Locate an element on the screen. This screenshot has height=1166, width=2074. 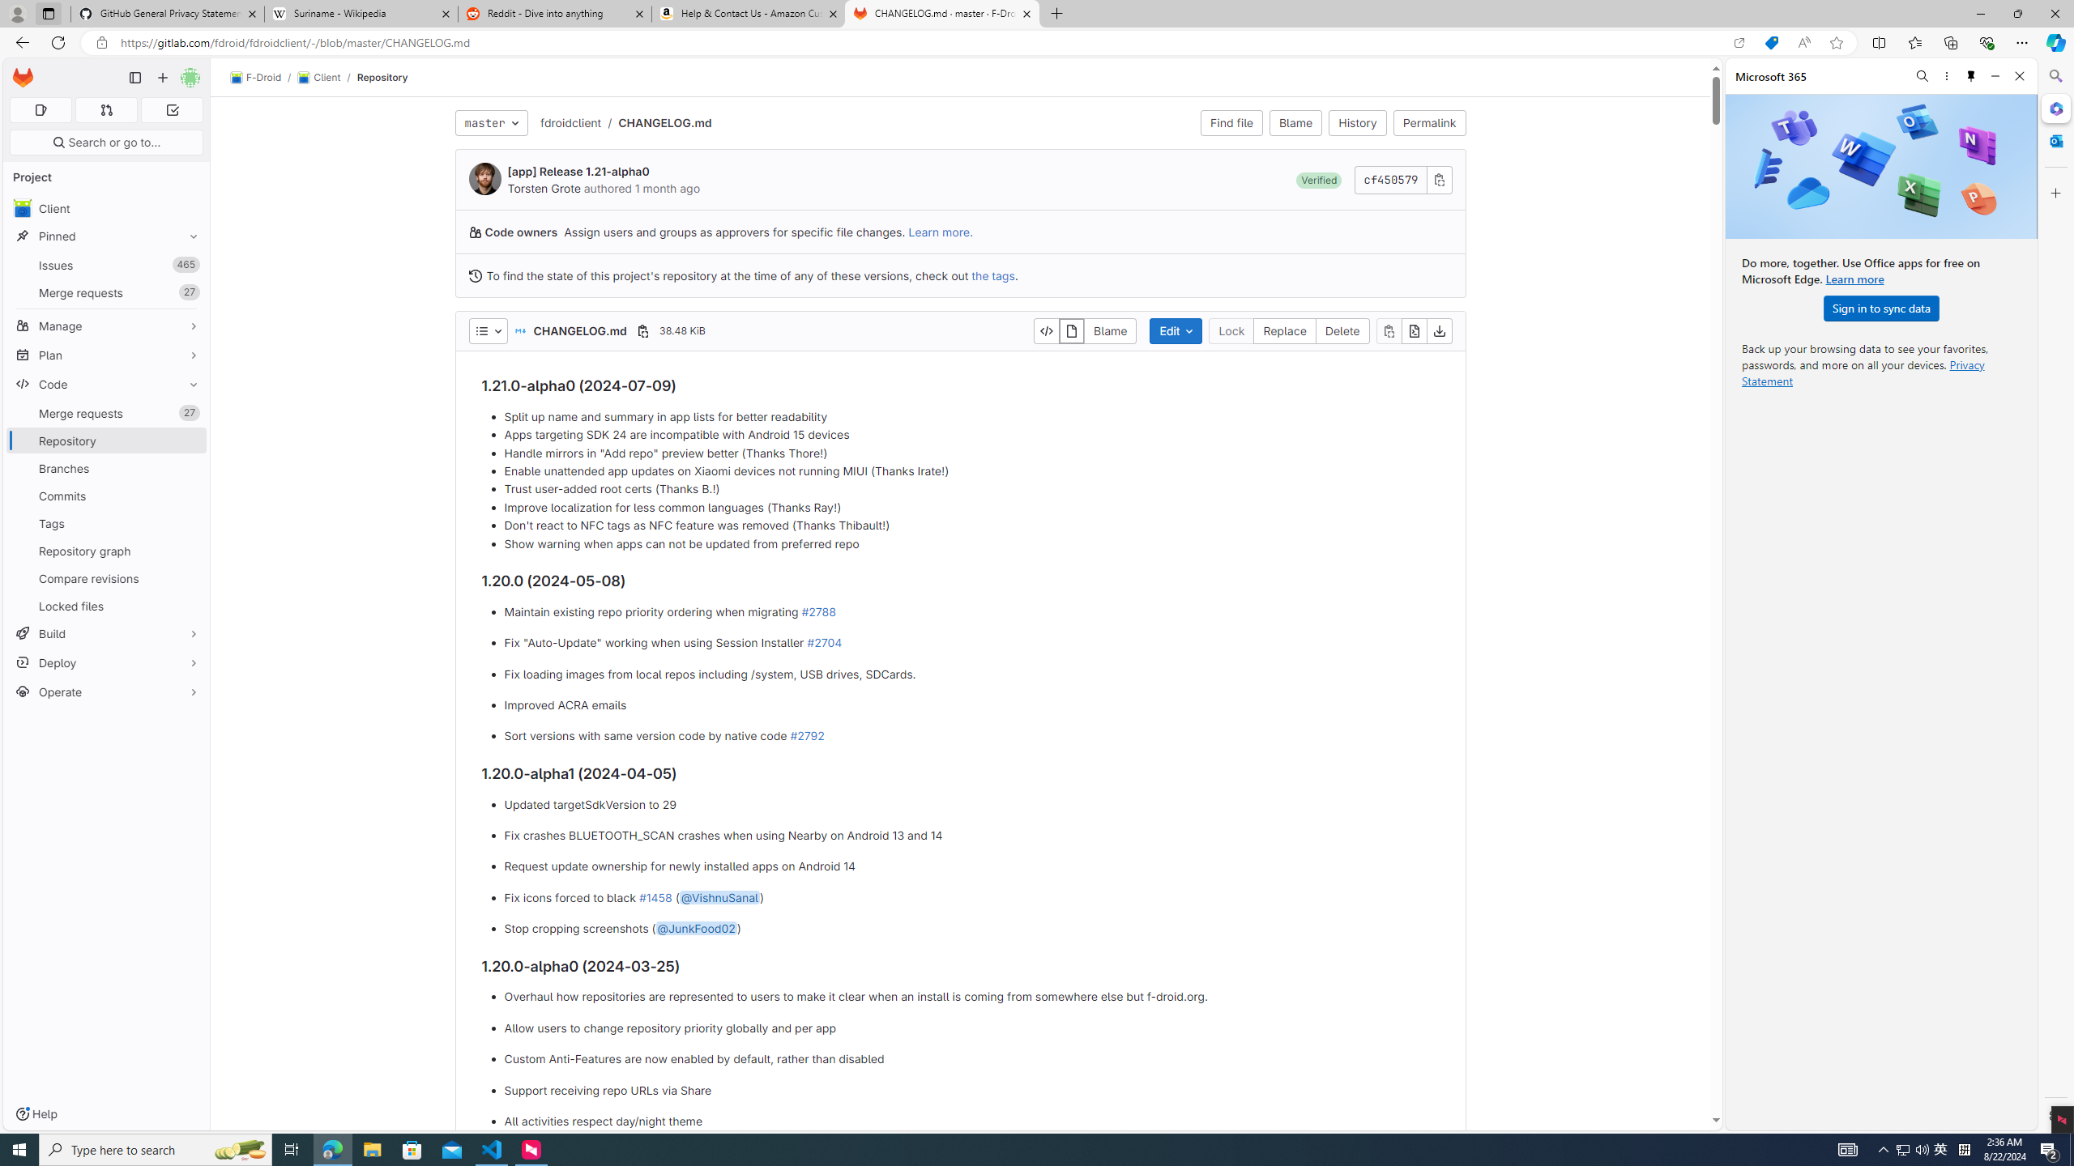
Shopping in Microsoft Edge is located at coordinates (1771, 43).